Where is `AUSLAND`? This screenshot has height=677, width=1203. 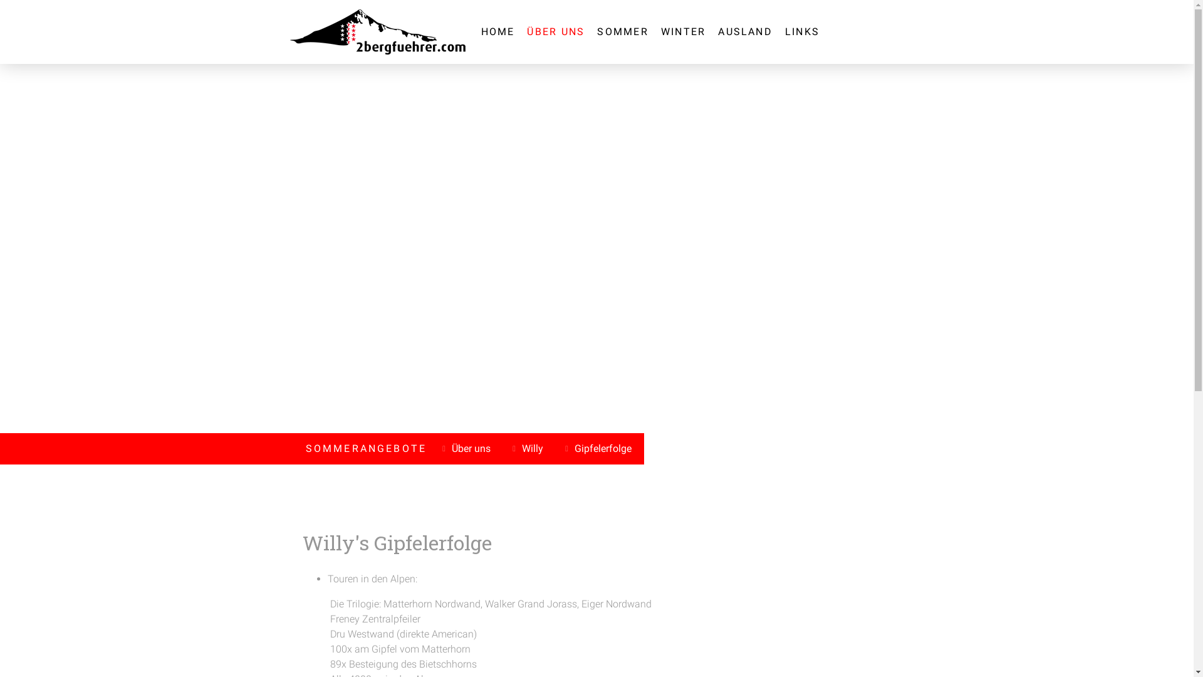 AUSLAND is located at coordinates (746, 32).